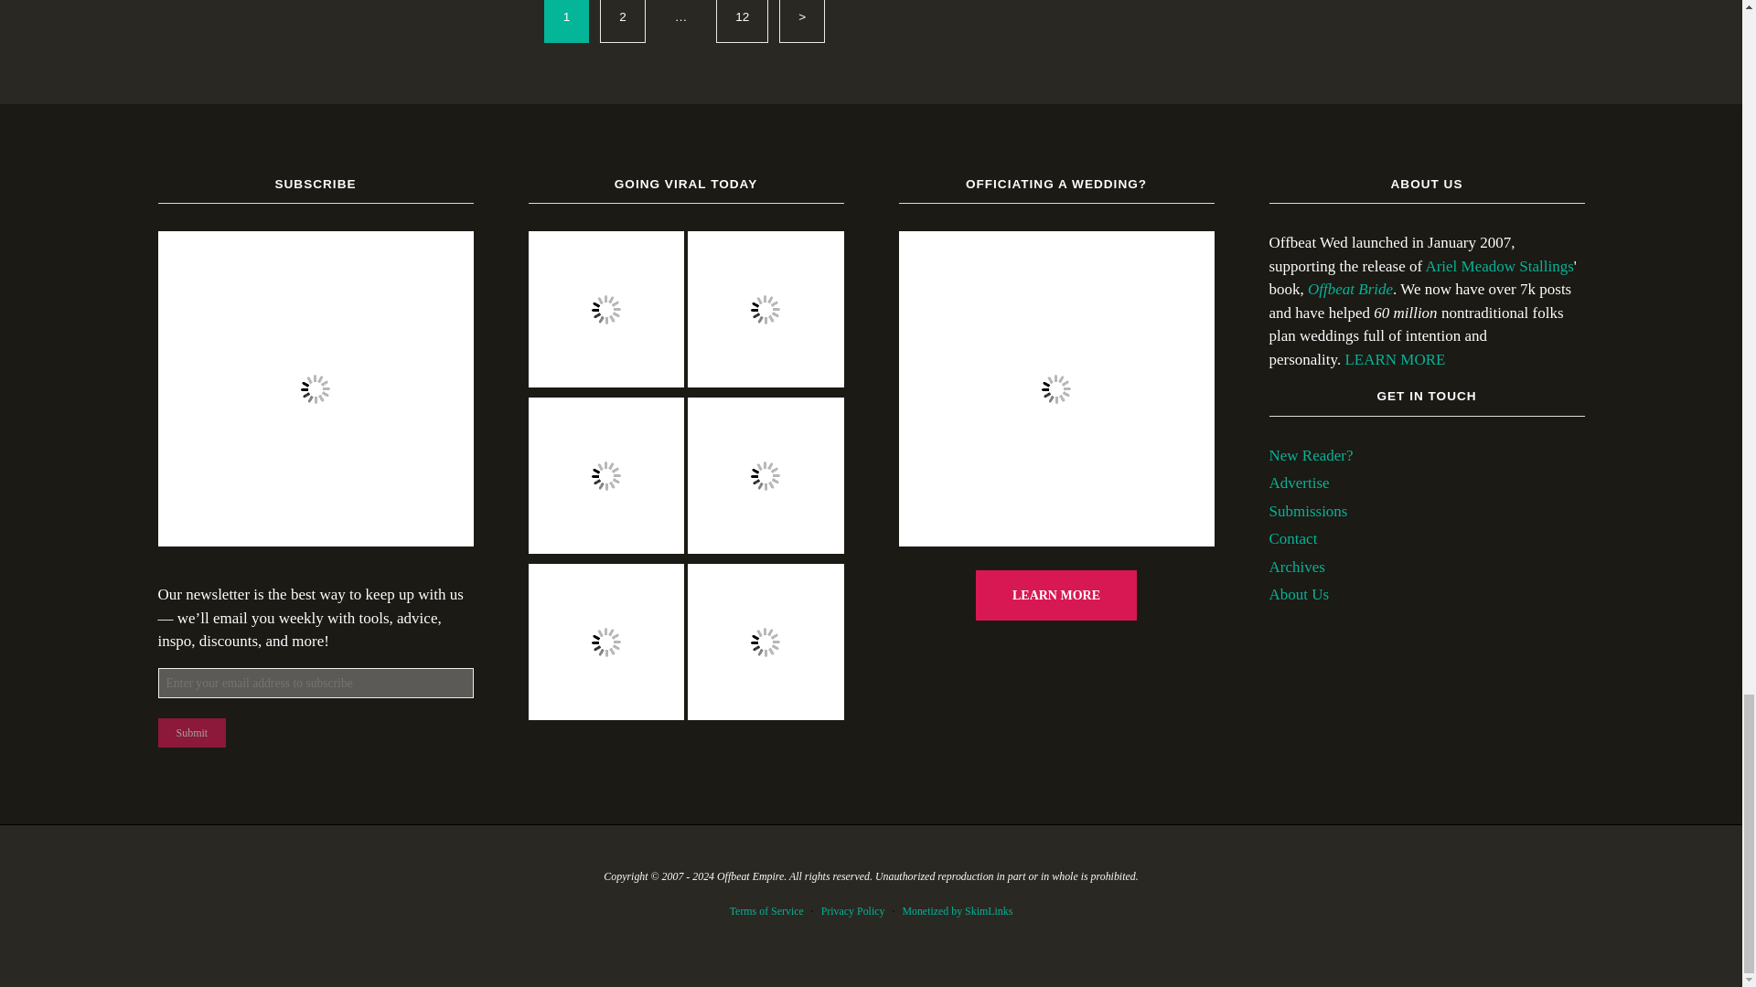 The image size is (1756, 987). Describe the element at coordinates (605, 644) in the screenshot. I see `7 unique wedding welcome bag ideas` at that location.